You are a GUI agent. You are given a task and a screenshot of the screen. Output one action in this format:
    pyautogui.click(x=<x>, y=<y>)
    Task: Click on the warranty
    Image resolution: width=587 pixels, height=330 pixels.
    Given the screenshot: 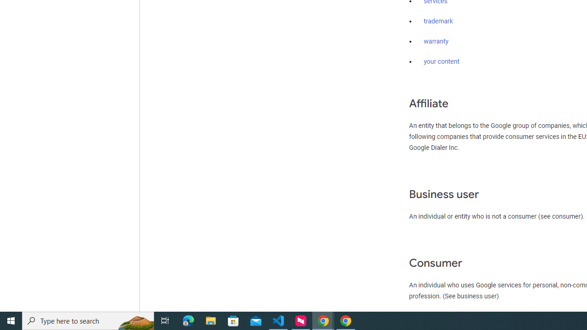 What is the action you would take?
    pyautogui.click(x=436, y=42)
    